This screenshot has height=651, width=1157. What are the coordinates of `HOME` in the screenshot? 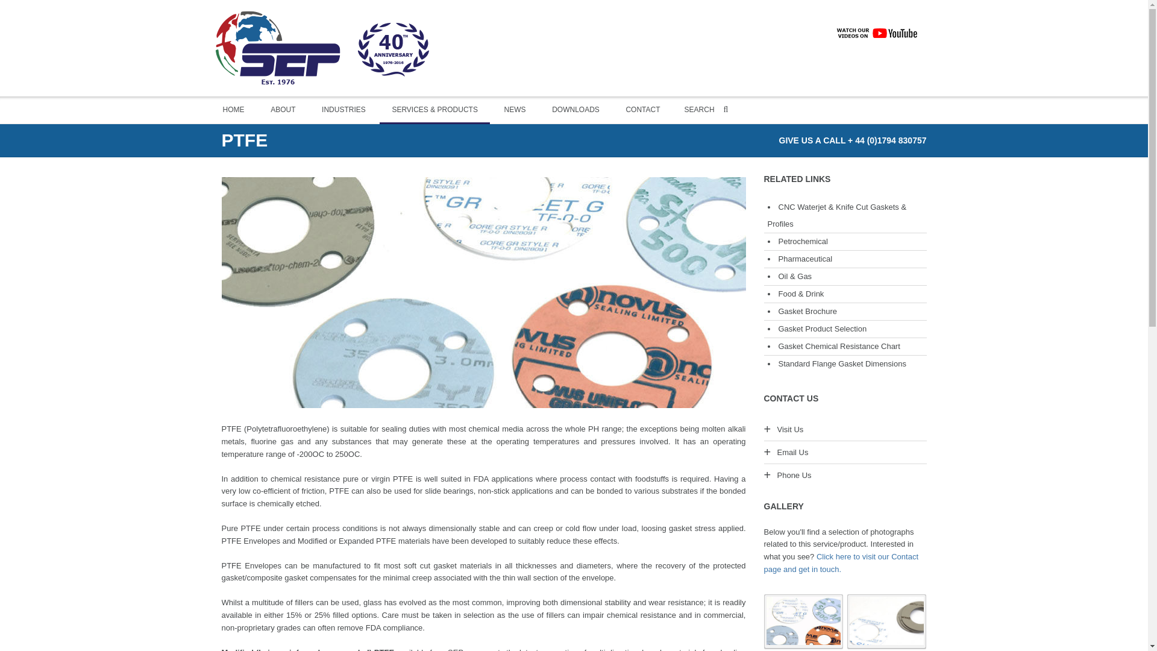 It's located at (234, 110).